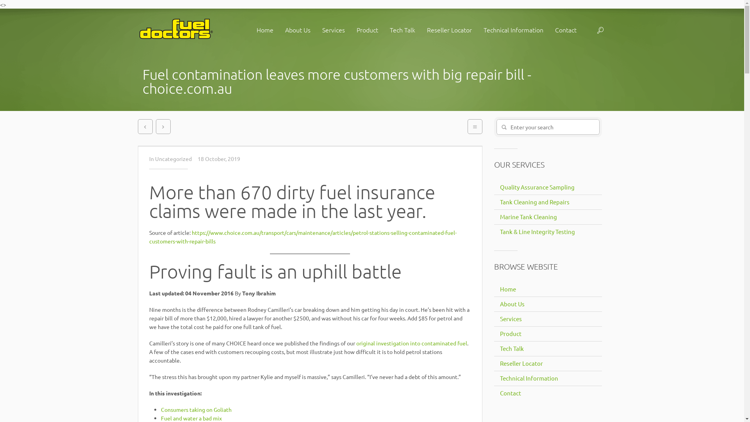 Image resolution: width=750 pixels, height=422 pixels. I want to click on Contact, so click(566, 30).